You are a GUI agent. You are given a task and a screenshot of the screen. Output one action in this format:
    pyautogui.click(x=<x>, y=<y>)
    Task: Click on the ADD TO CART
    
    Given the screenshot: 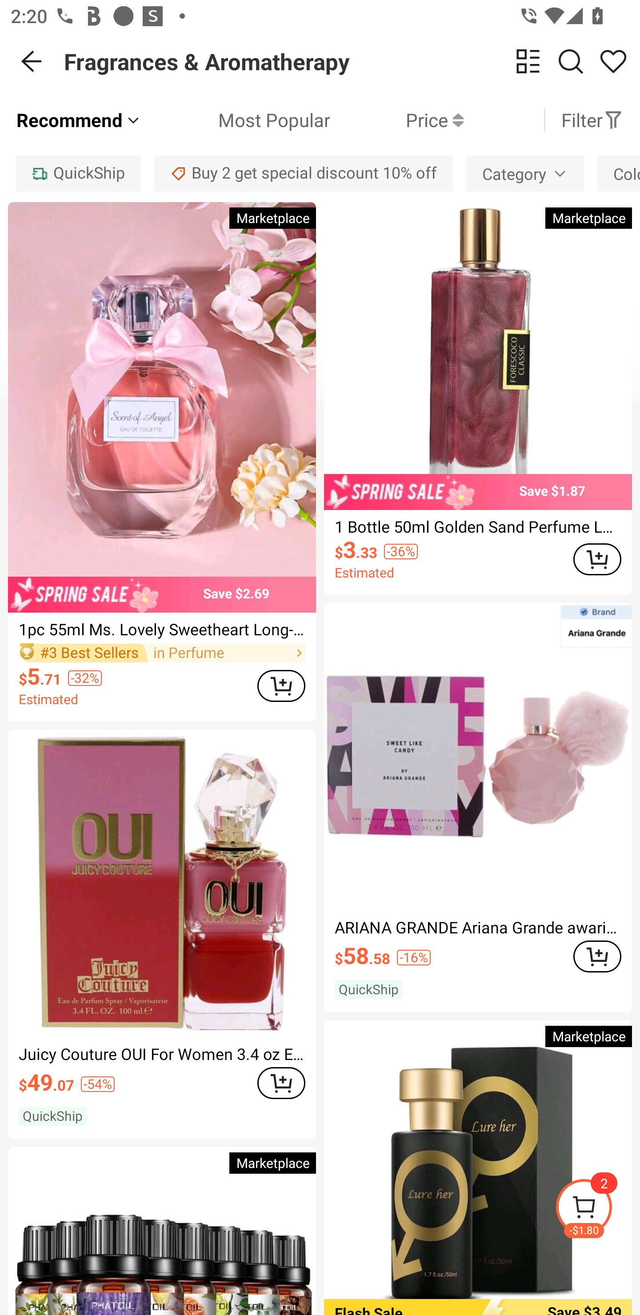 What is the action you would take?
    pyautogui.click(x=597, y=956)
    